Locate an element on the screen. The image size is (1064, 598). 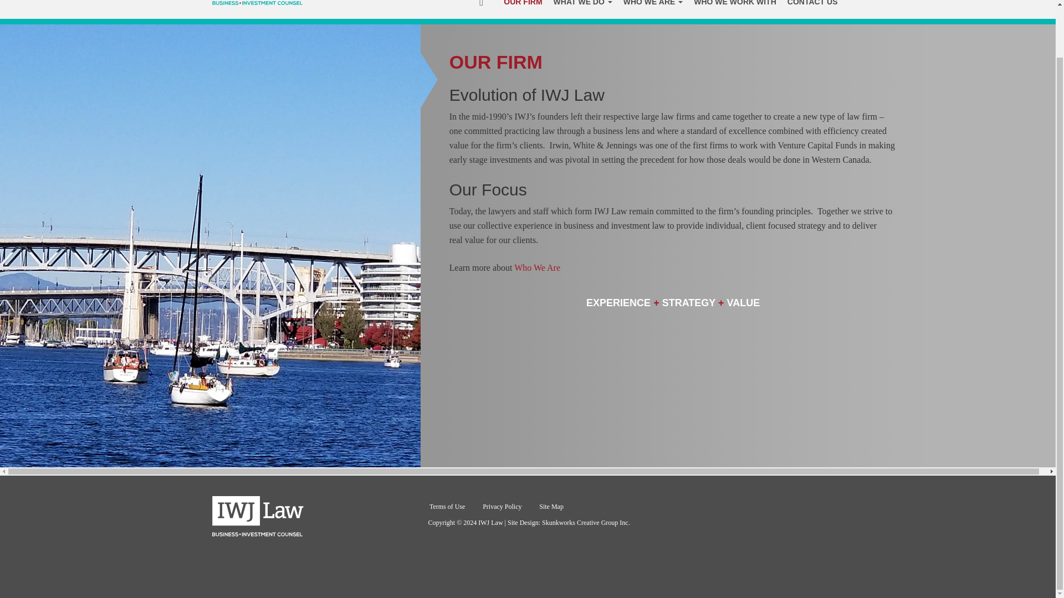
WHO WE WORK WITH is located at coordinates (735, 9).